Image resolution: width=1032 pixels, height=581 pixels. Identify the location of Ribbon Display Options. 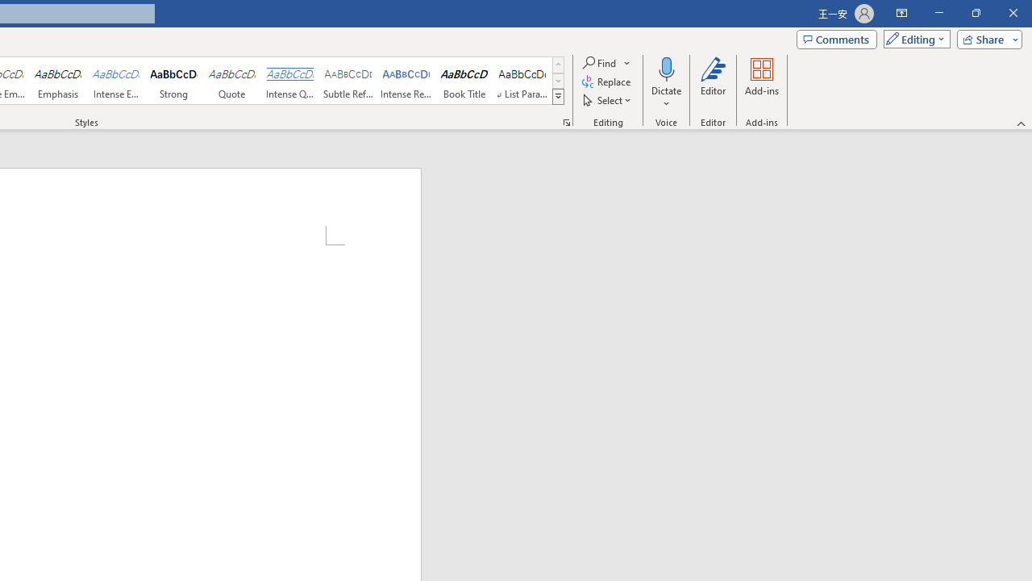
(901, 13).